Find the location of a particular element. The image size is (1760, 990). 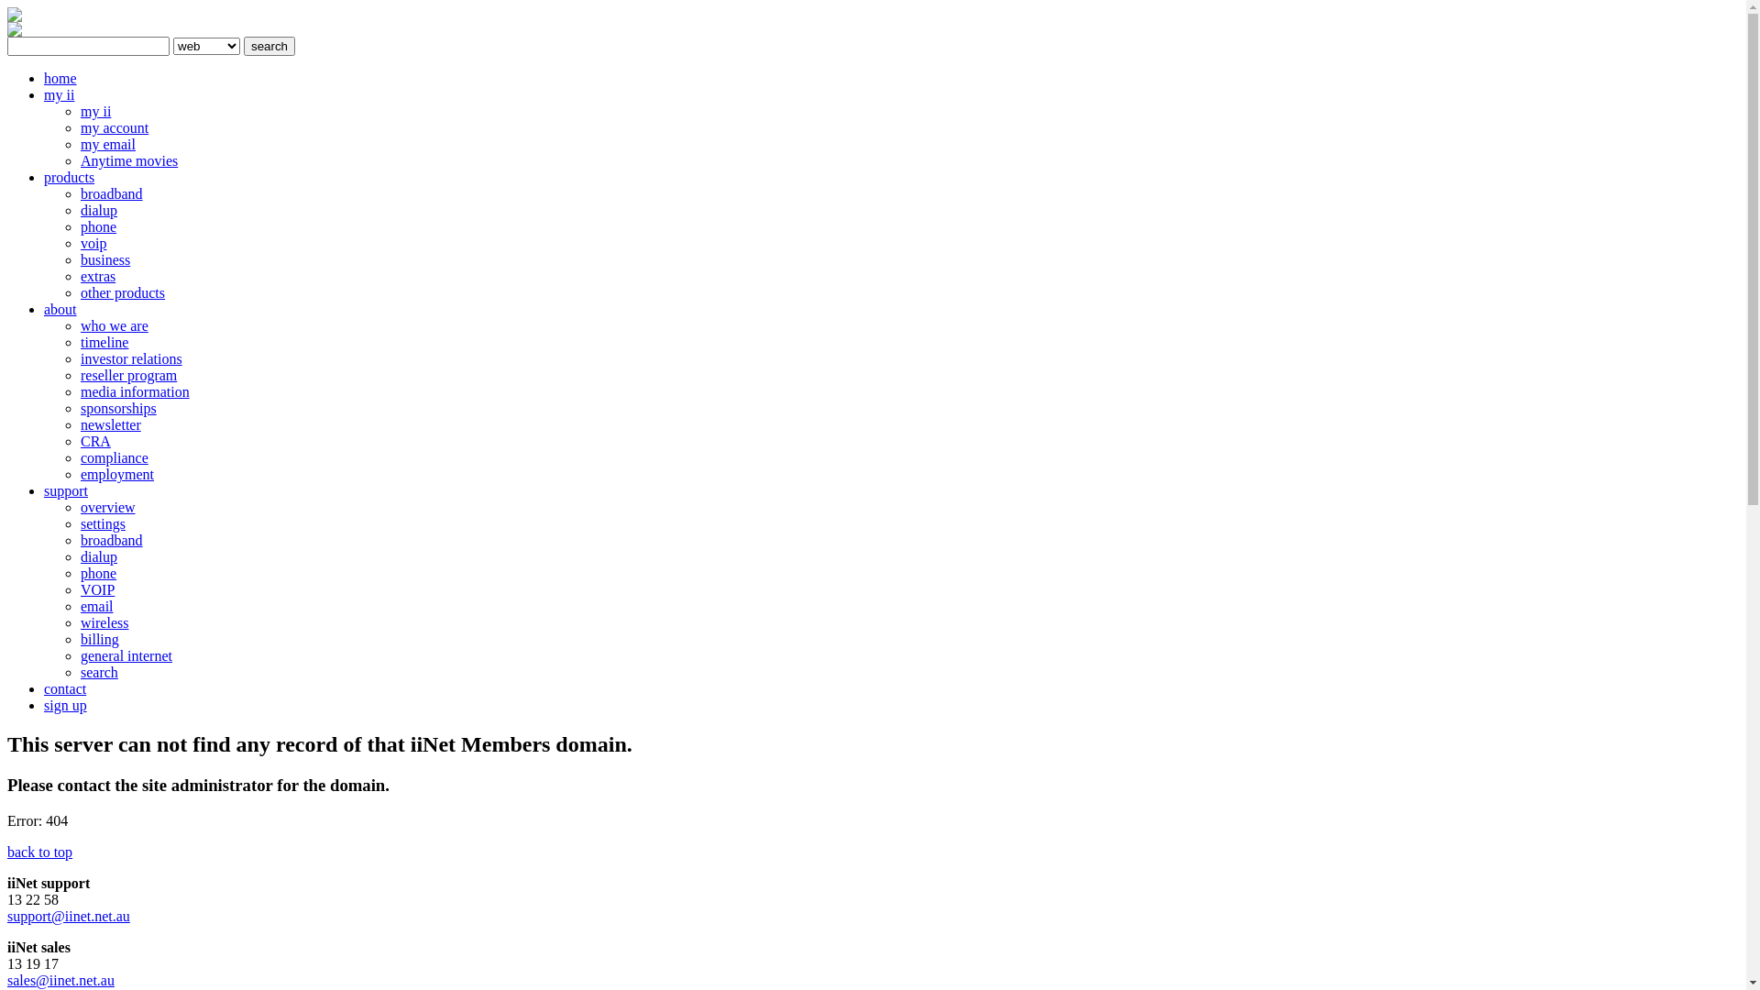

other products is located at coordinates (123, 293).